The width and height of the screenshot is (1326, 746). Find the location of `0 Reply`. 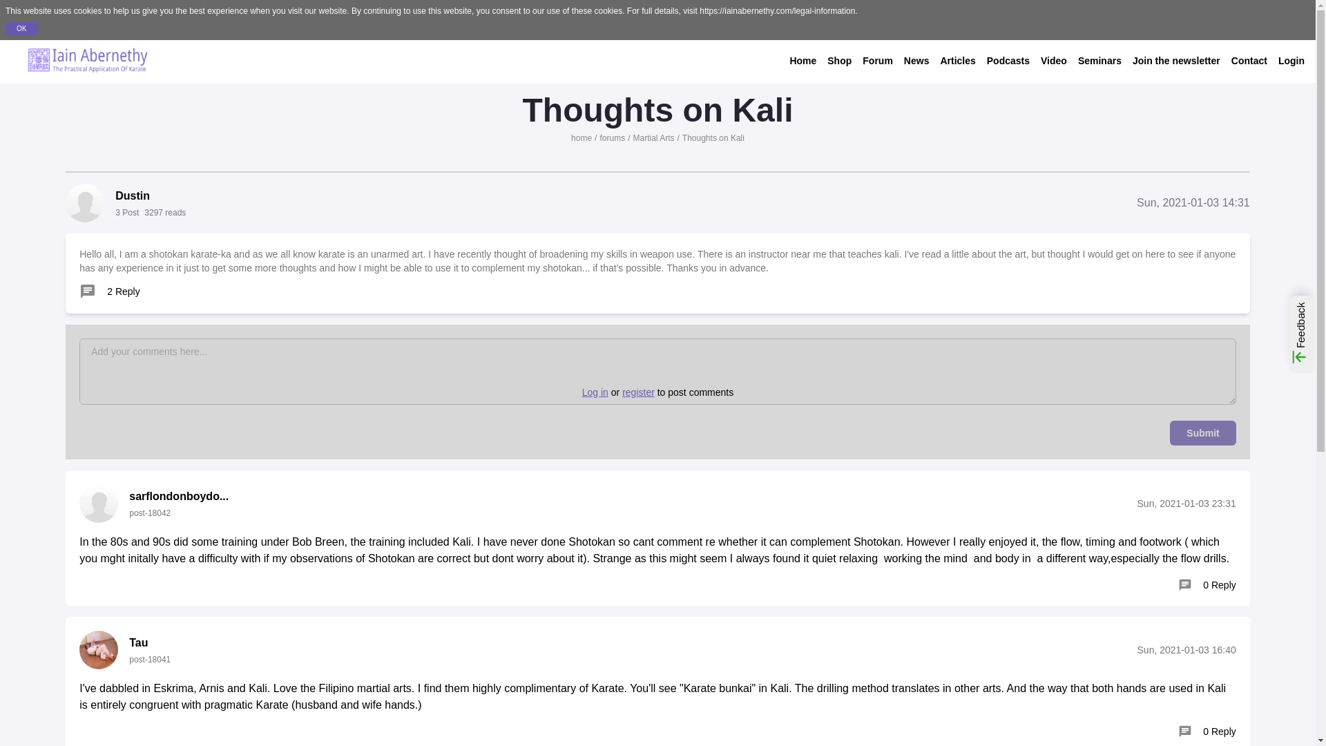

0 Reply is located at coordinates (1207, 731).